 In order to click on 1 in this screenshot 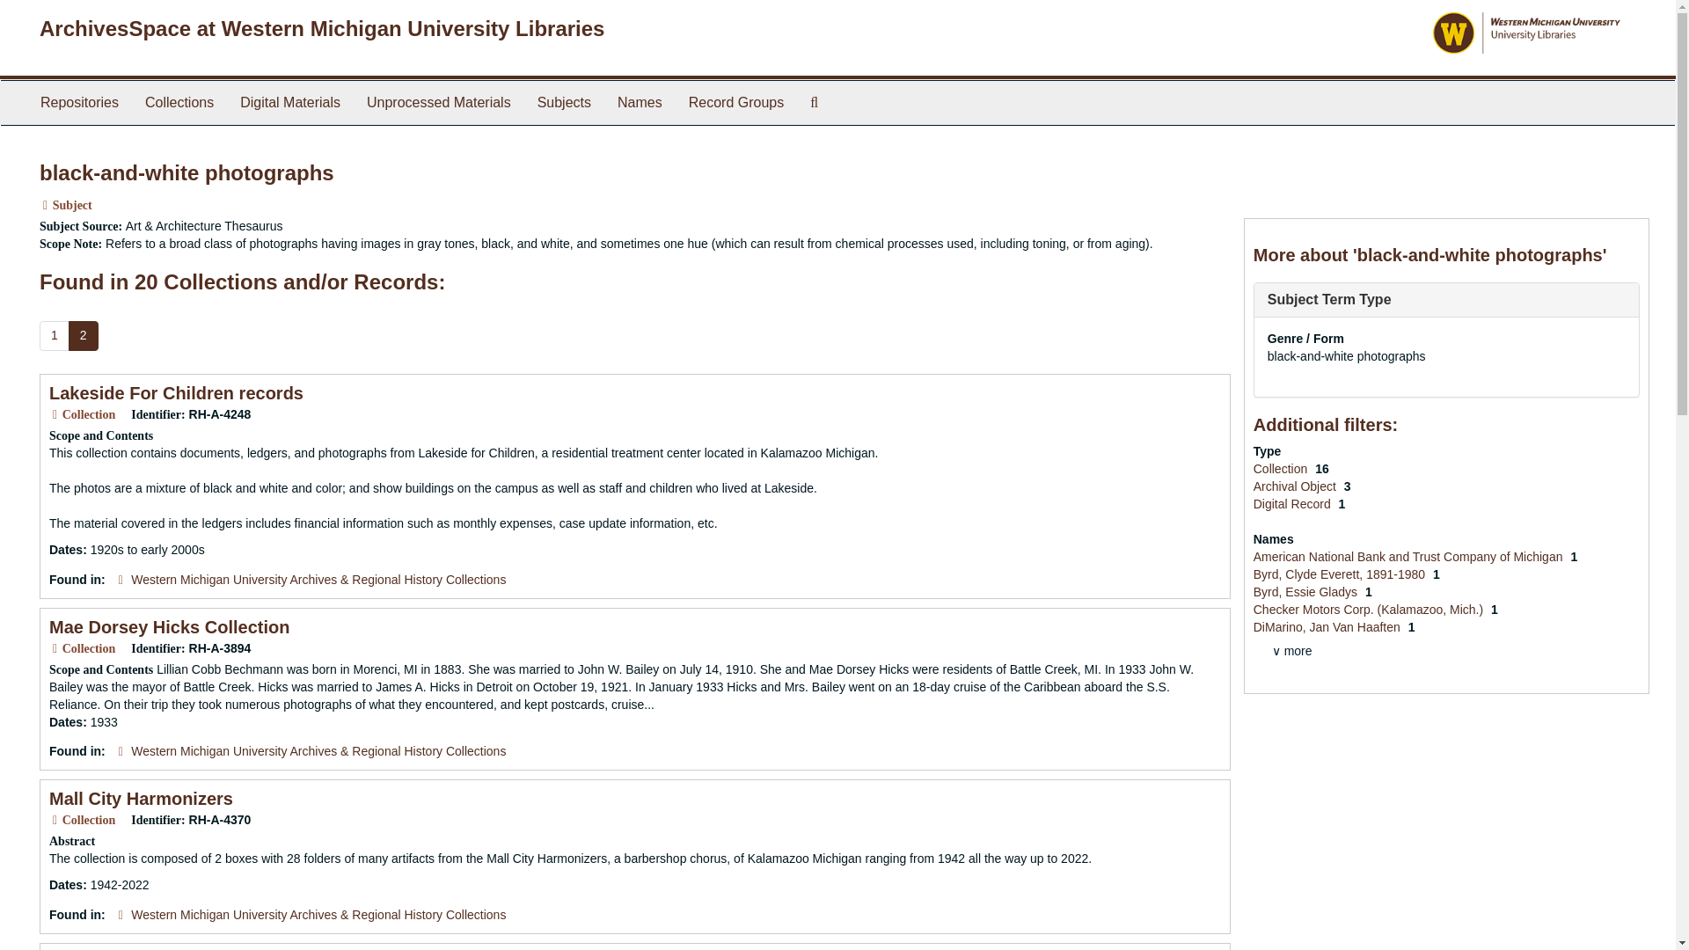, I will do `click(54, 336)`.